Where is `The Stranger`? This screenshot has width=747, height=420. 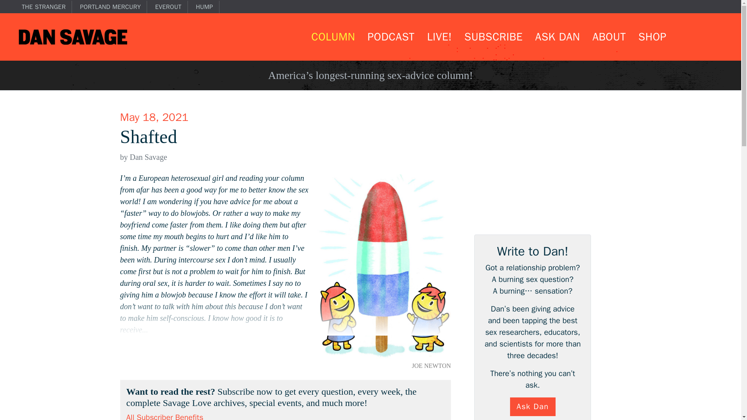
The Stranger is located at coordinates (47, 7).